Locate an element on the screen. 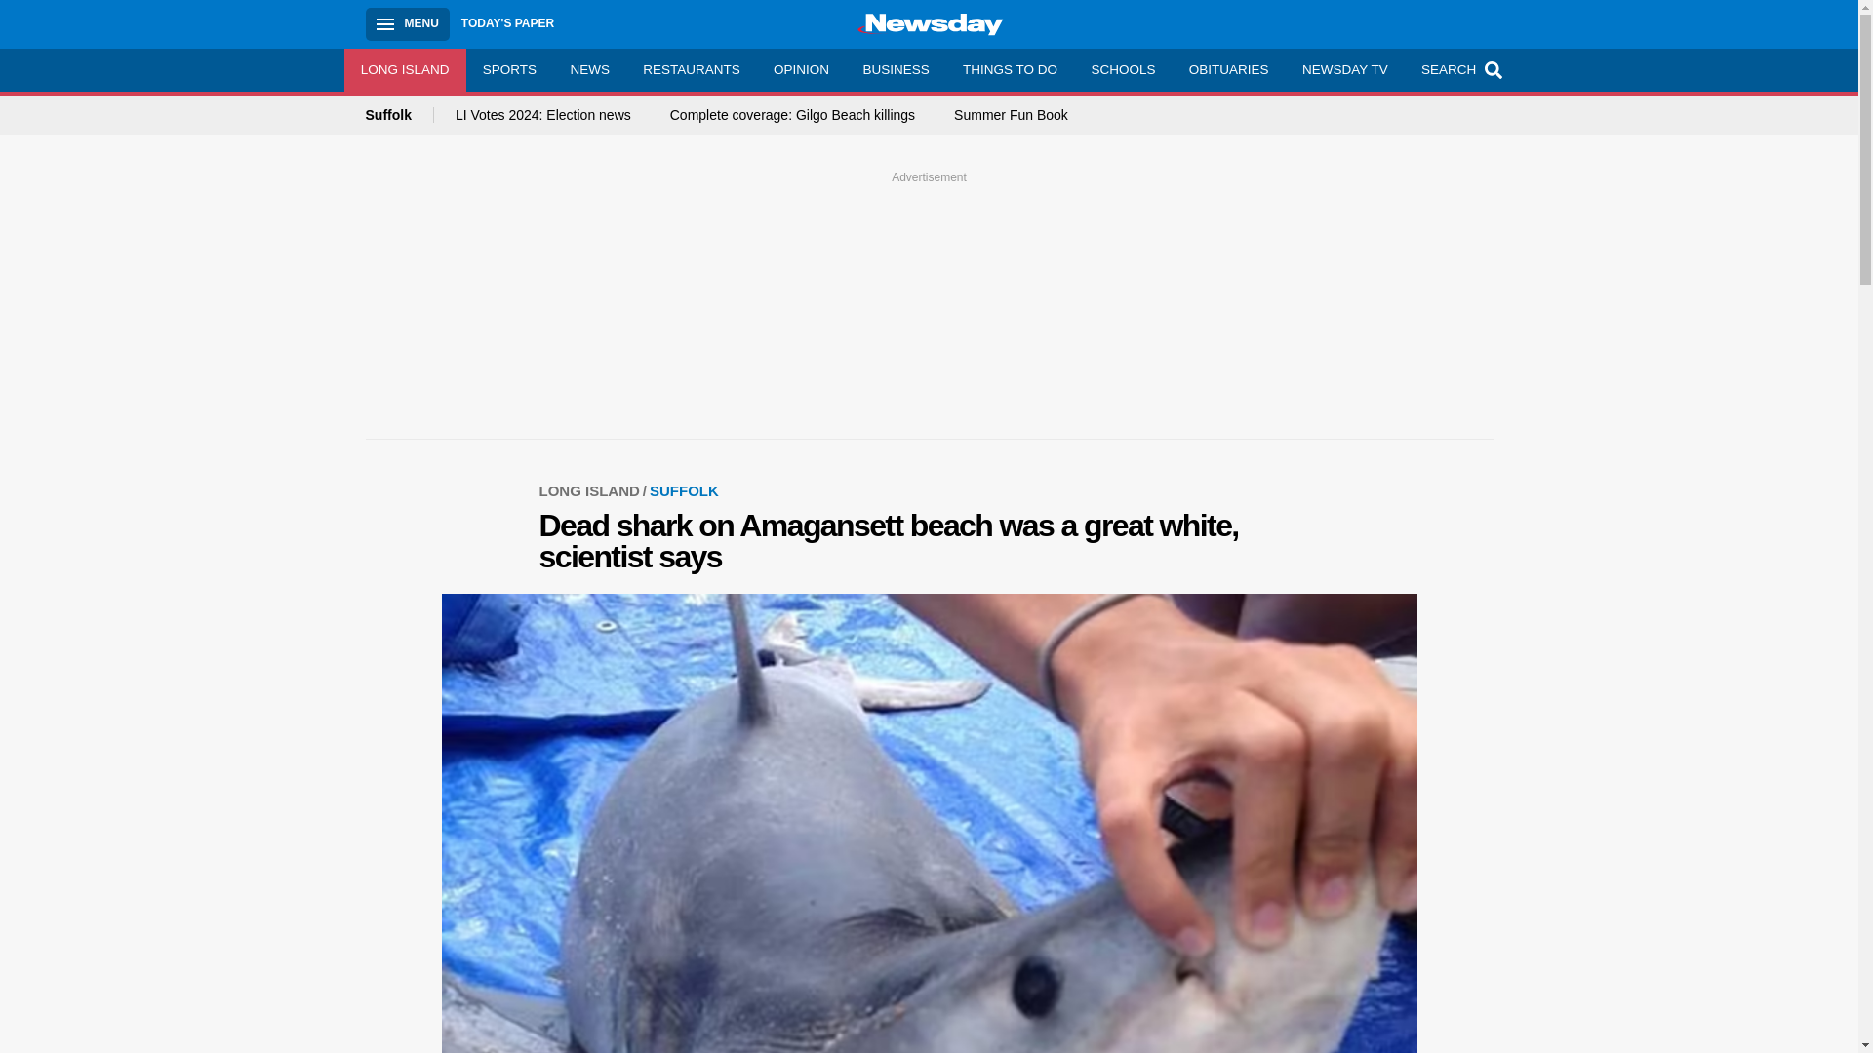  SPORTS is located at coordinates (510, 69).